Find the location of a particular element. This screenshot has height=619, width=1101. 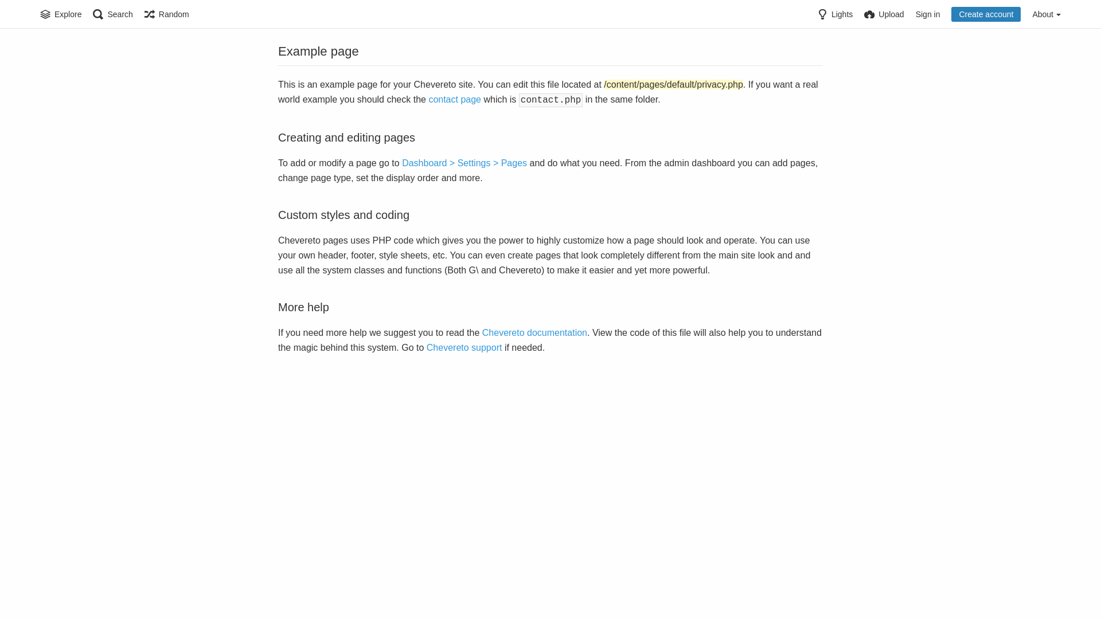

contact page is located at coordinates (455, 100).